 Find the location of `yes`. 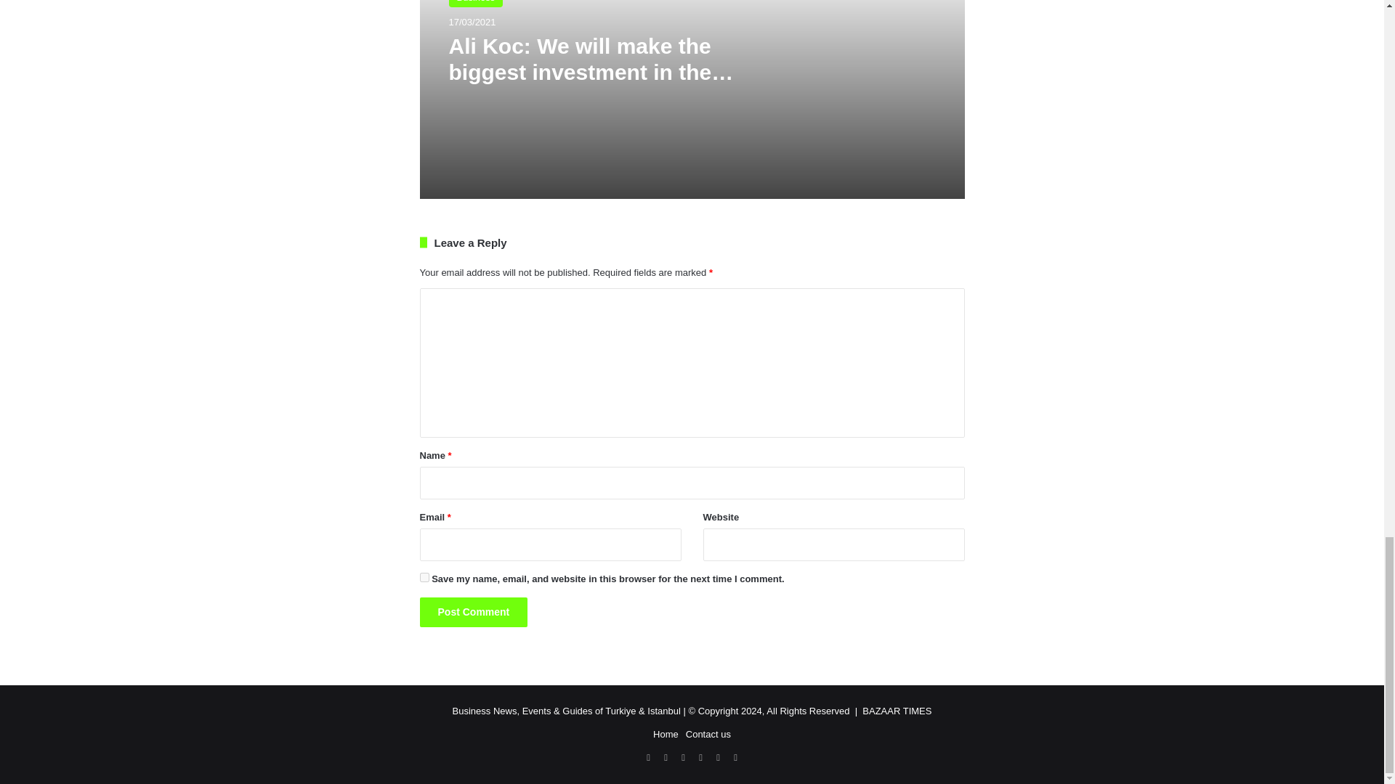

yes is located at coordinates (424, 578).